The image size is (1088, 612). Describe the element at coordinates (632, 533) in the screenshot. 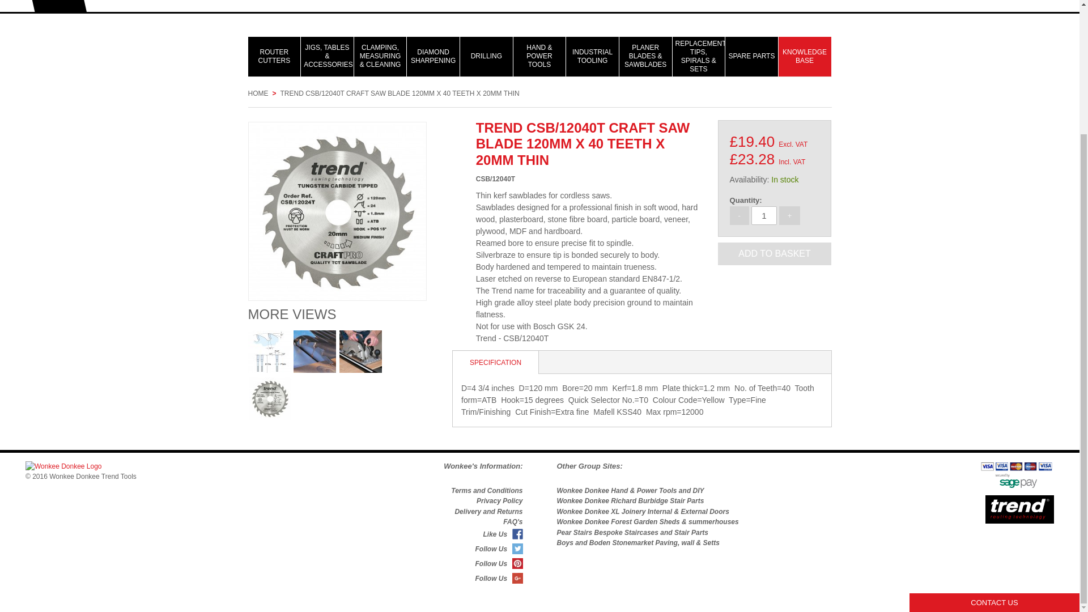

I see `Pear Stairs for complete staircases and stair parts` at that location.